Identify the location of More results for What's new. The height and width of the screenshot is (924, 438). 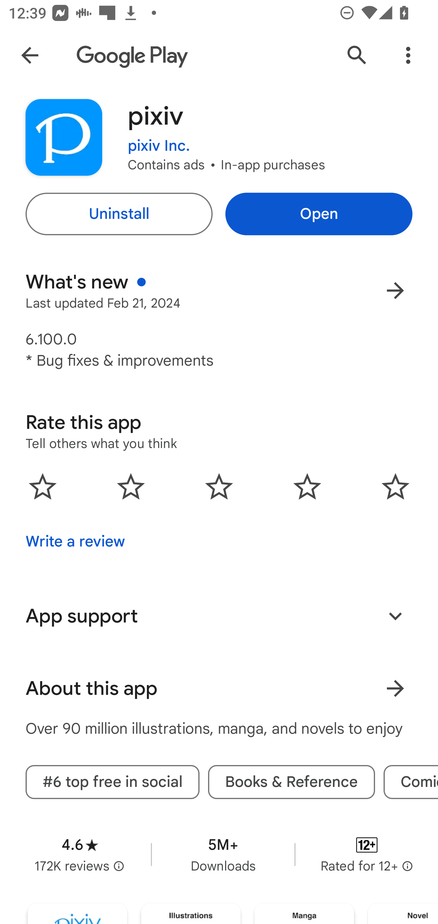
(395, 291).